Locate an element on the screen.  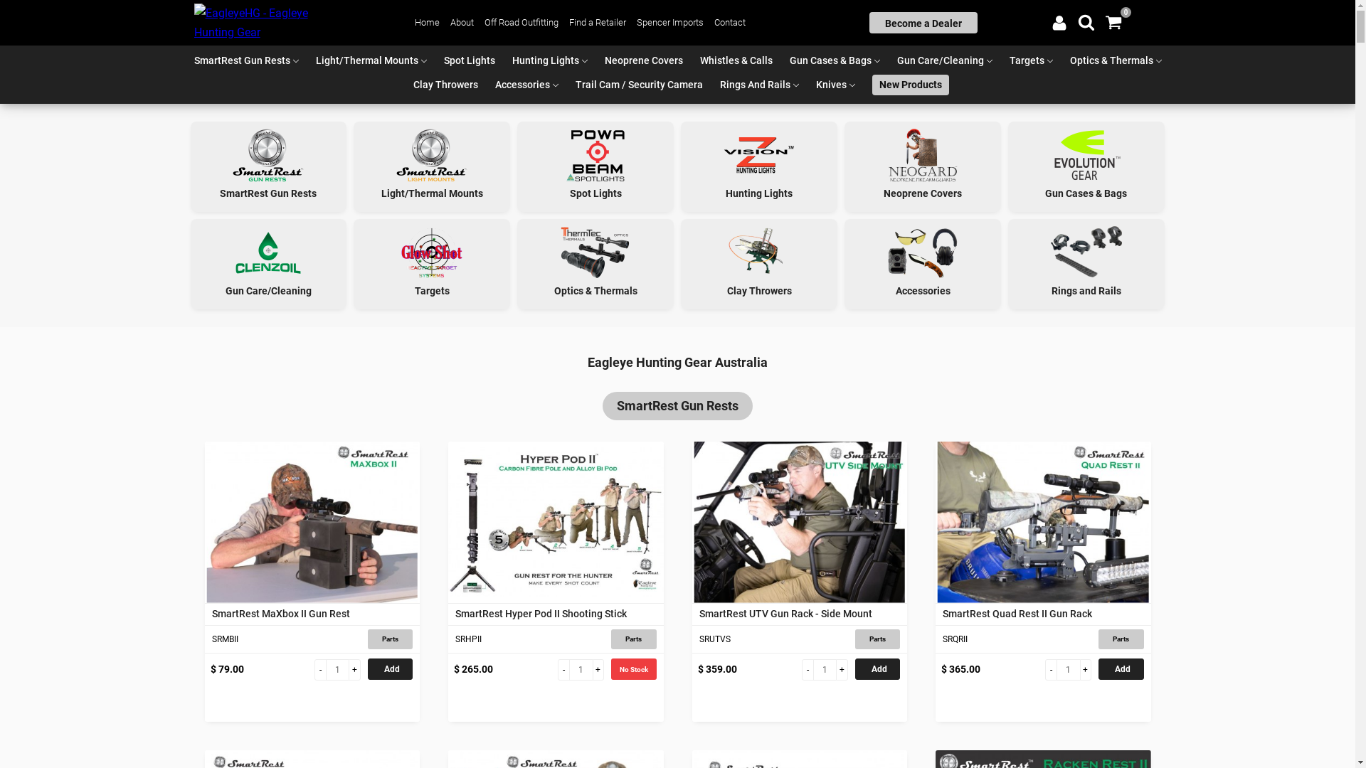
Clay Throwers is located at coordinates (445, 85).